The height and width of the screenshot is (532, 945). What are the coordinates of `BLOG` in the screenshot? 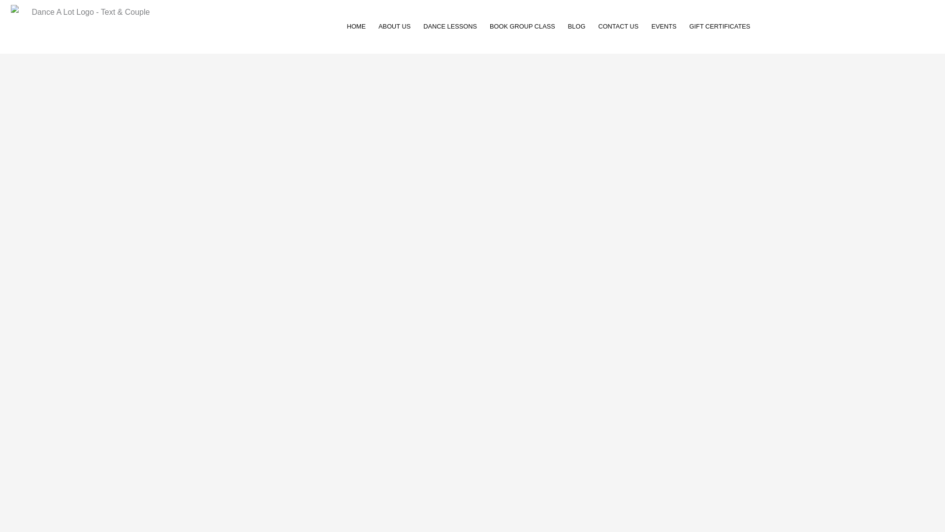 It's located at (577, 27).